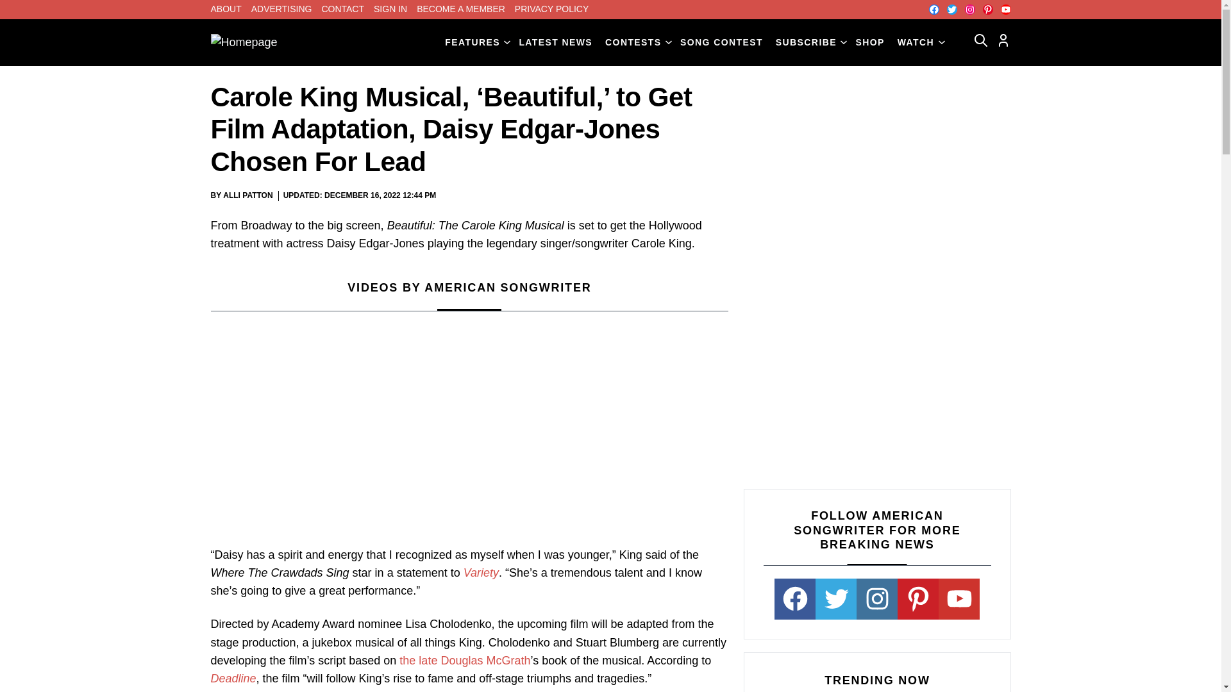  What do you see at coordinates (951, 9) in the screenshot?
I see `Twitter` at bounding box center [951, 9].